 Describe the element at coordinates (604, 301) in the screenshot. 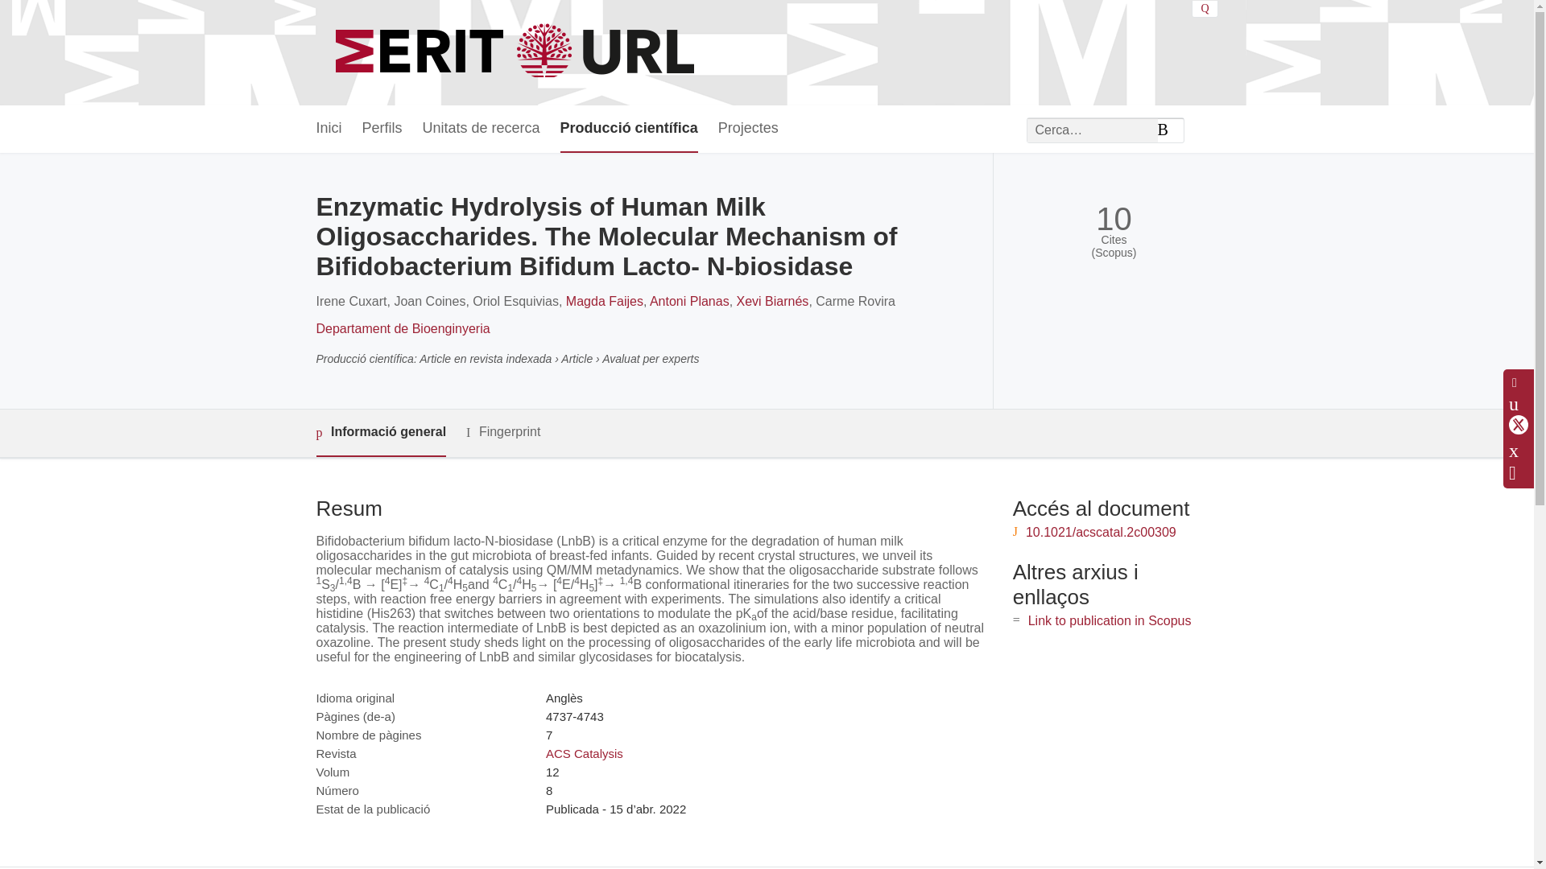

I see `Magda Faijes` at that location.